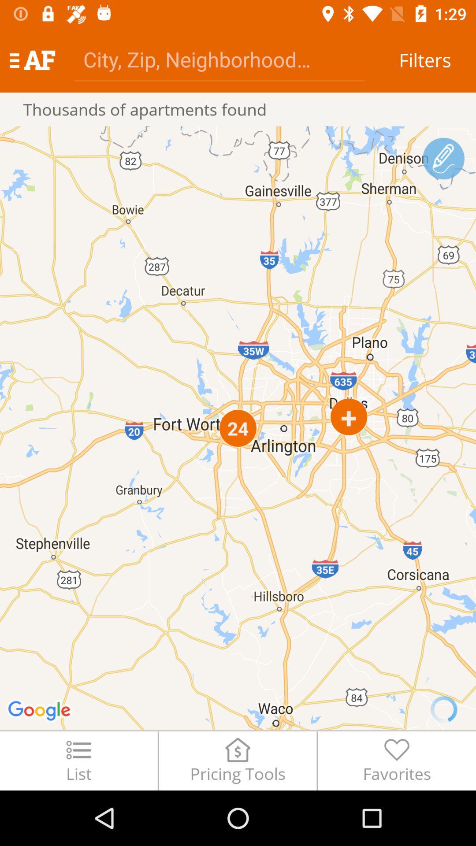 This screenshot has width=476, height=846. What do you see at coordinates (78, 761) in the screenshot?
I see `open the item next to the pricing tools` at bounding box center [78, 761].